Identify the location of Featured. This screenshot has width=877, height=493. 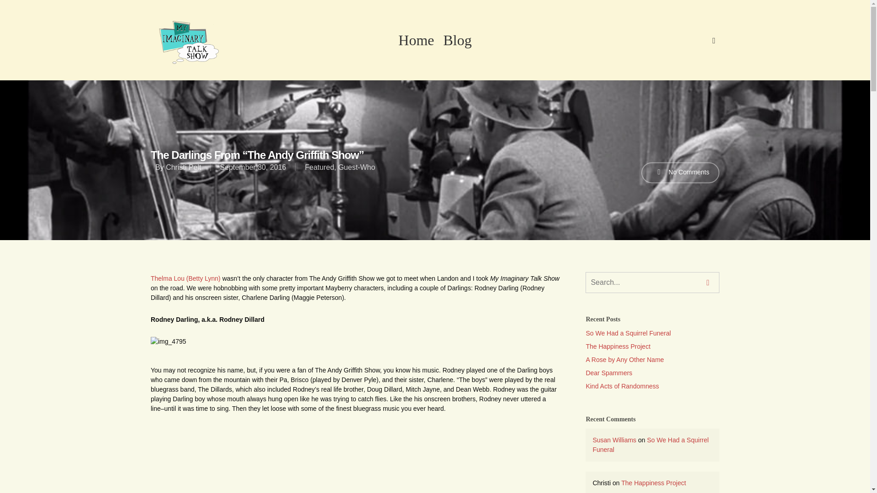
(319, 167).